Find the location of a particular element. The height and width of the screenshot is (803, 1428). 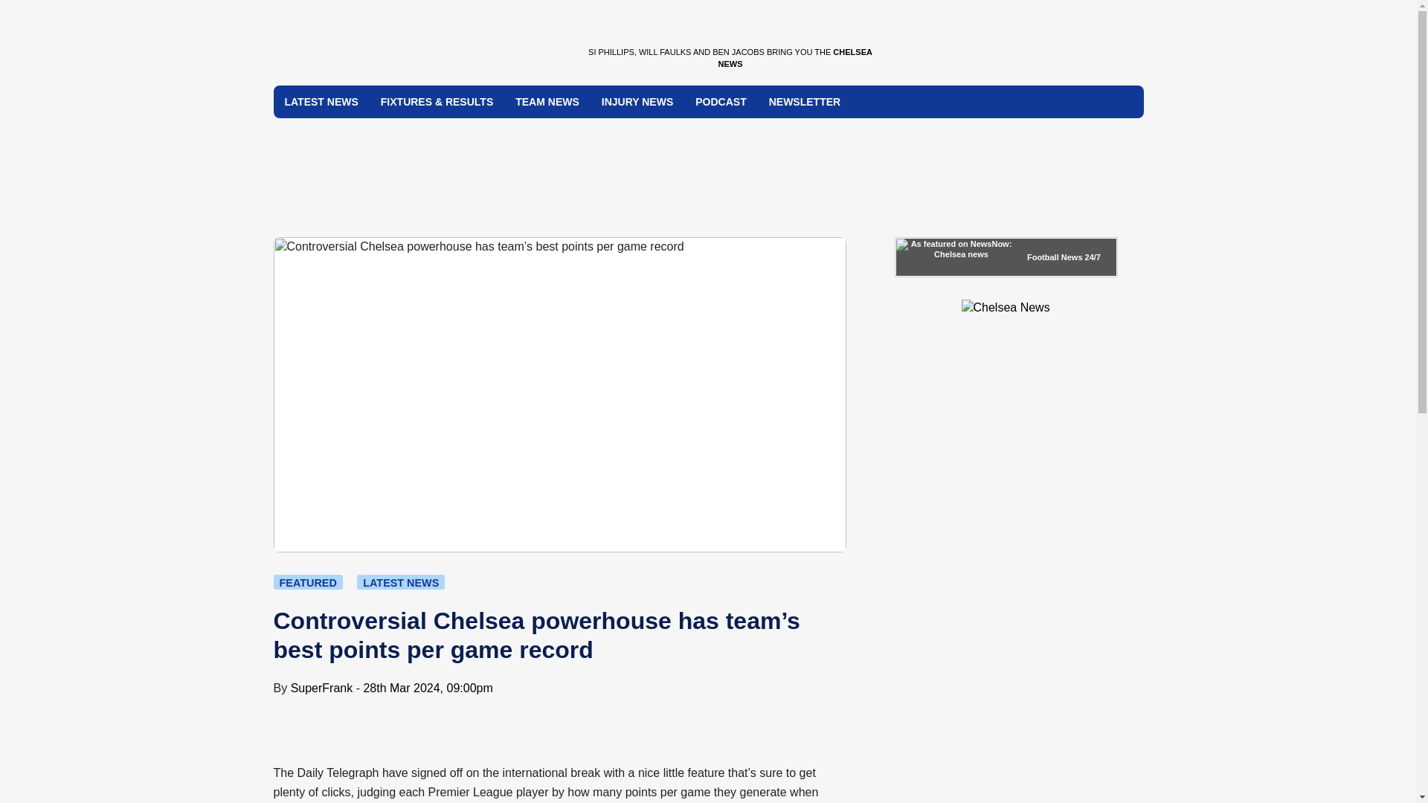

FEATURED is located at coordinates (308, 581).